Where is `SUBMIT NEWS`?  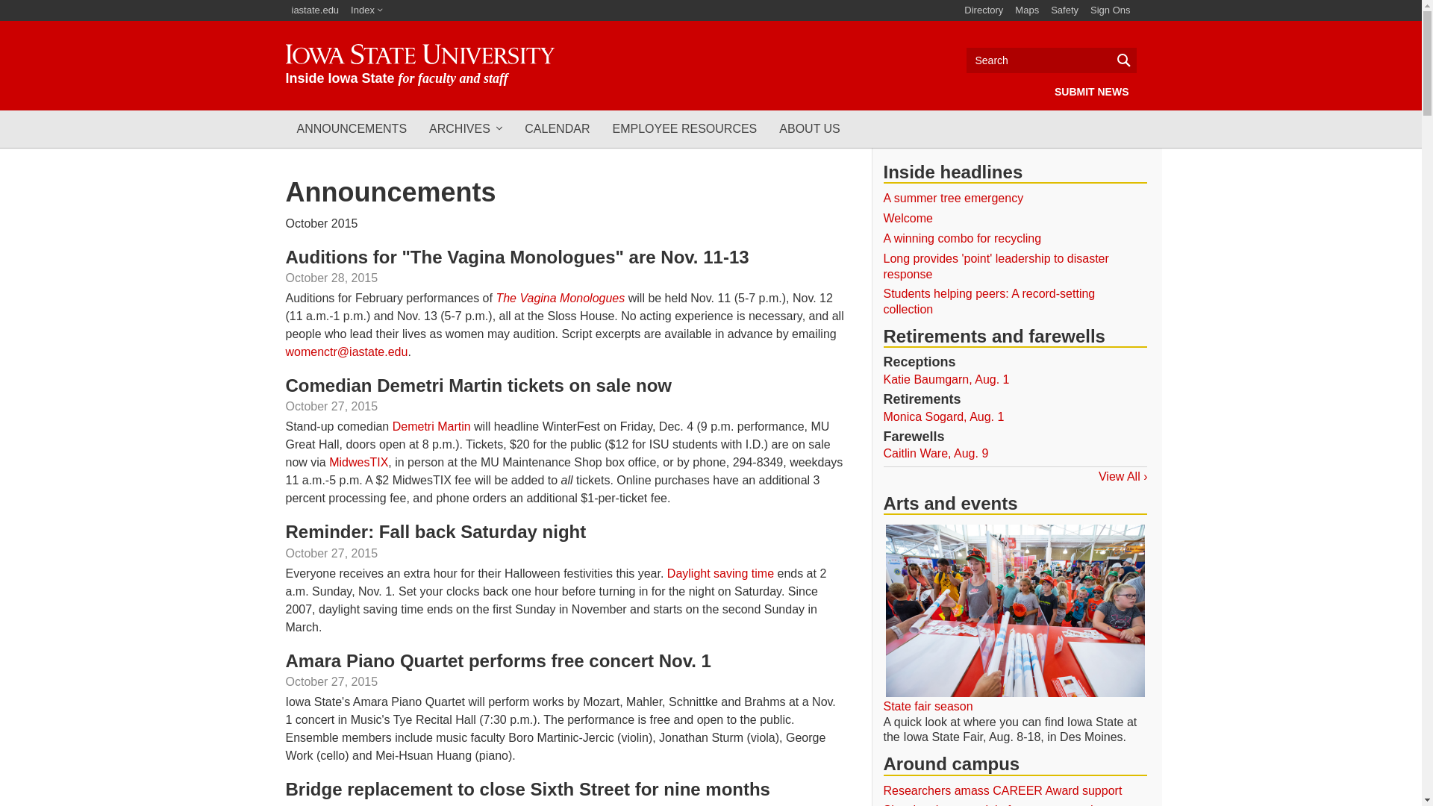 SUBMIT NEWS is located at coordinates (1091, 91).